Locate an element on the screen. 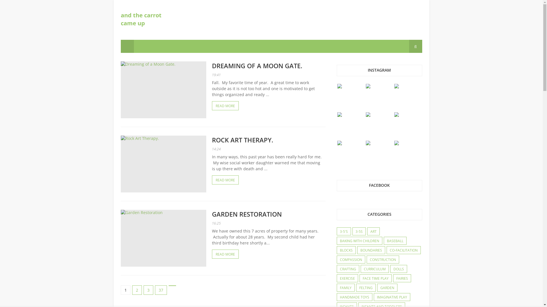 This screenshot has height=307, width=547. GARDEN is located at coordinates (387, 288).